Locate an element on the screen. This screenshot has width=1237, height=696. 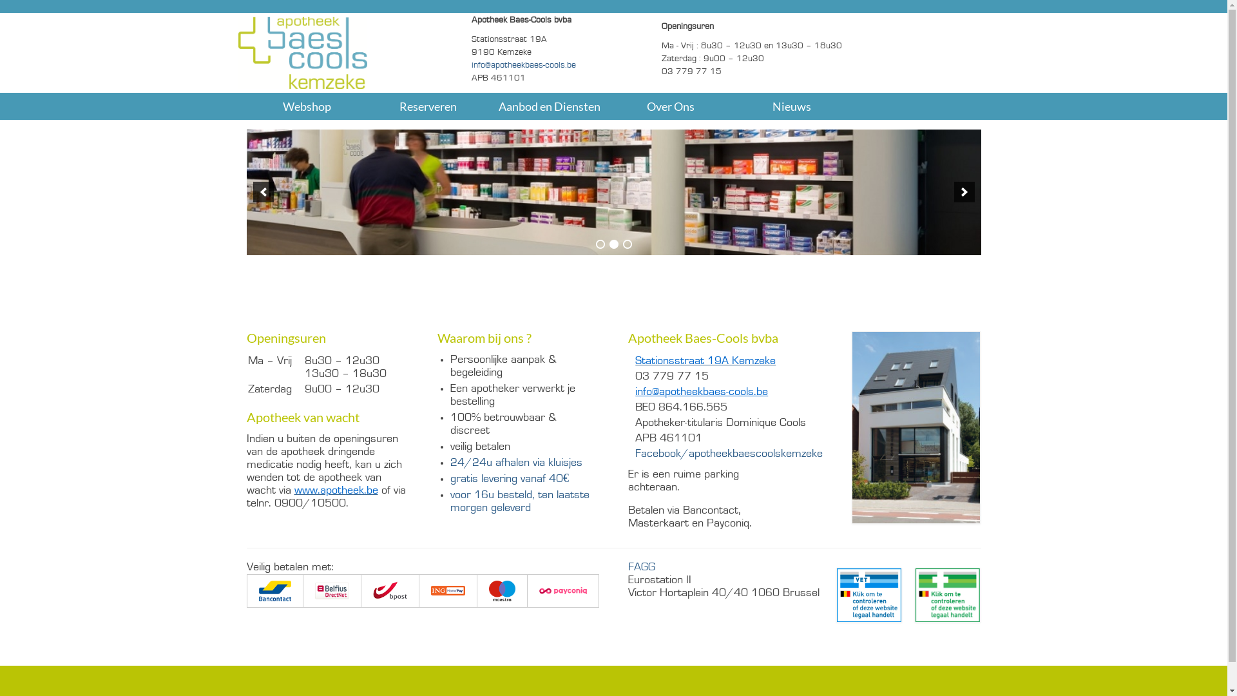
voor 16u besteld, ten laatste morgen geleverd is located at coordinates (520, 502).